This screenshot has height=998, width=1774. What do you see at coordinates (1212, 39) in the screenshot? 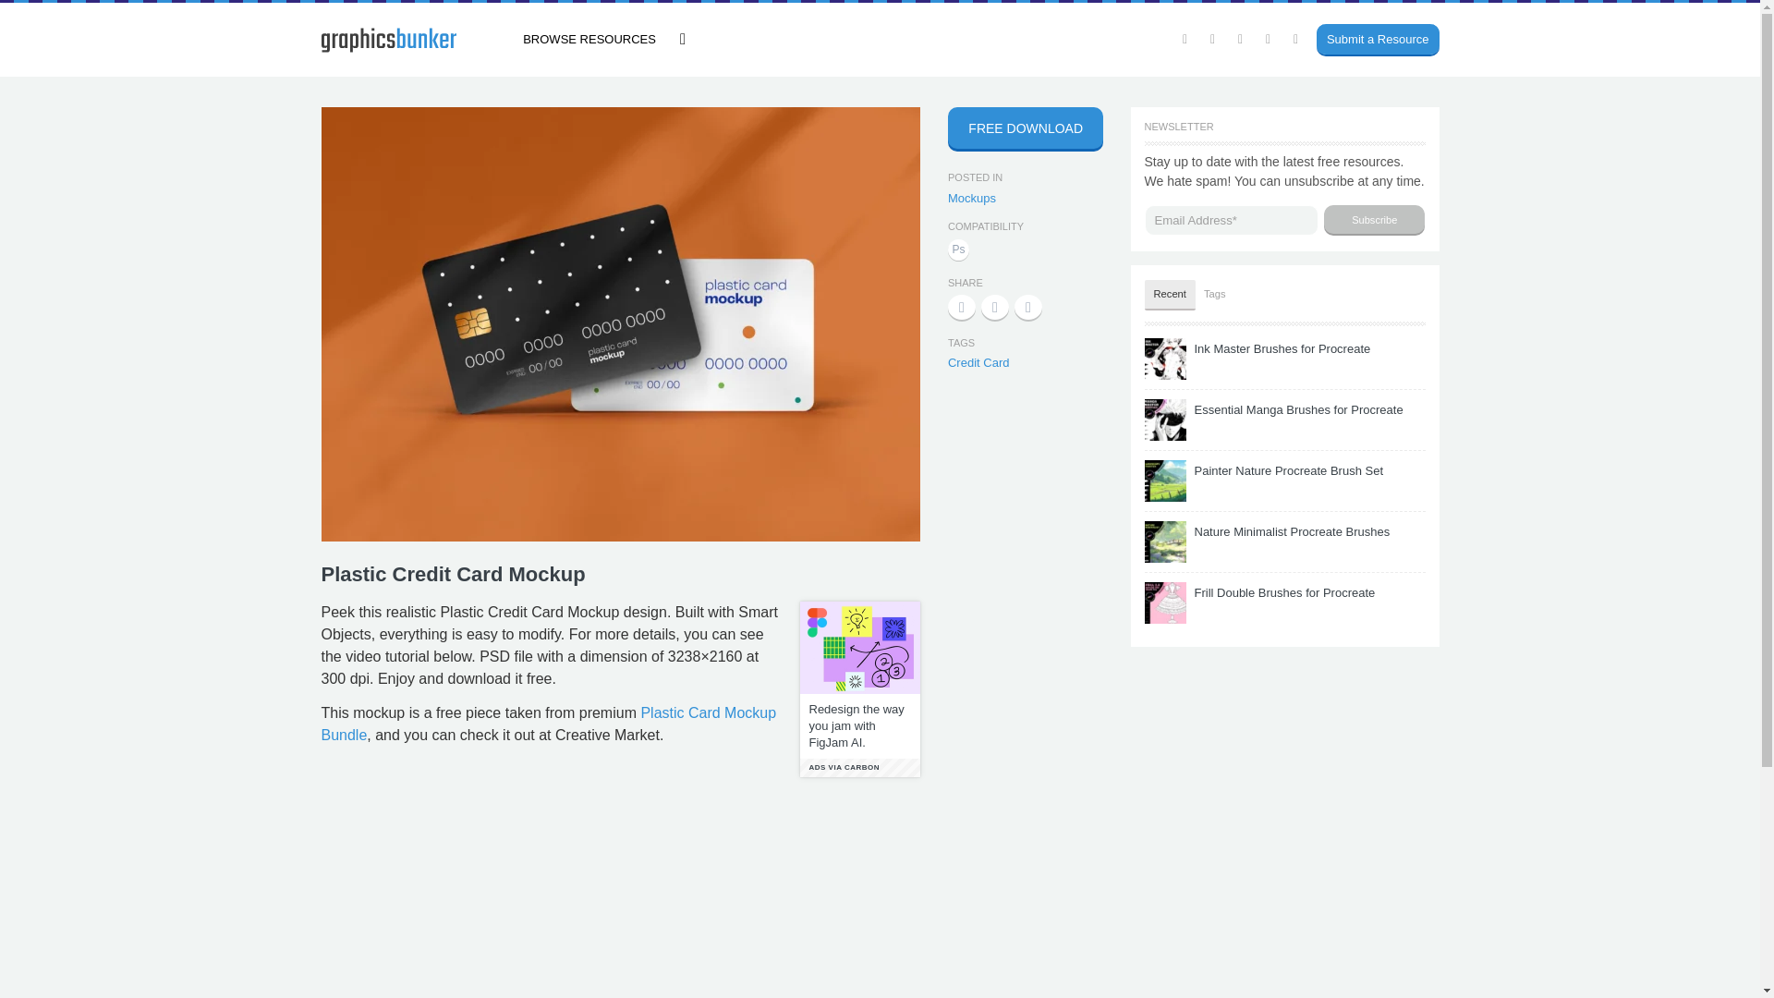
I see `Facebook` at bounding box center [1212, 39].